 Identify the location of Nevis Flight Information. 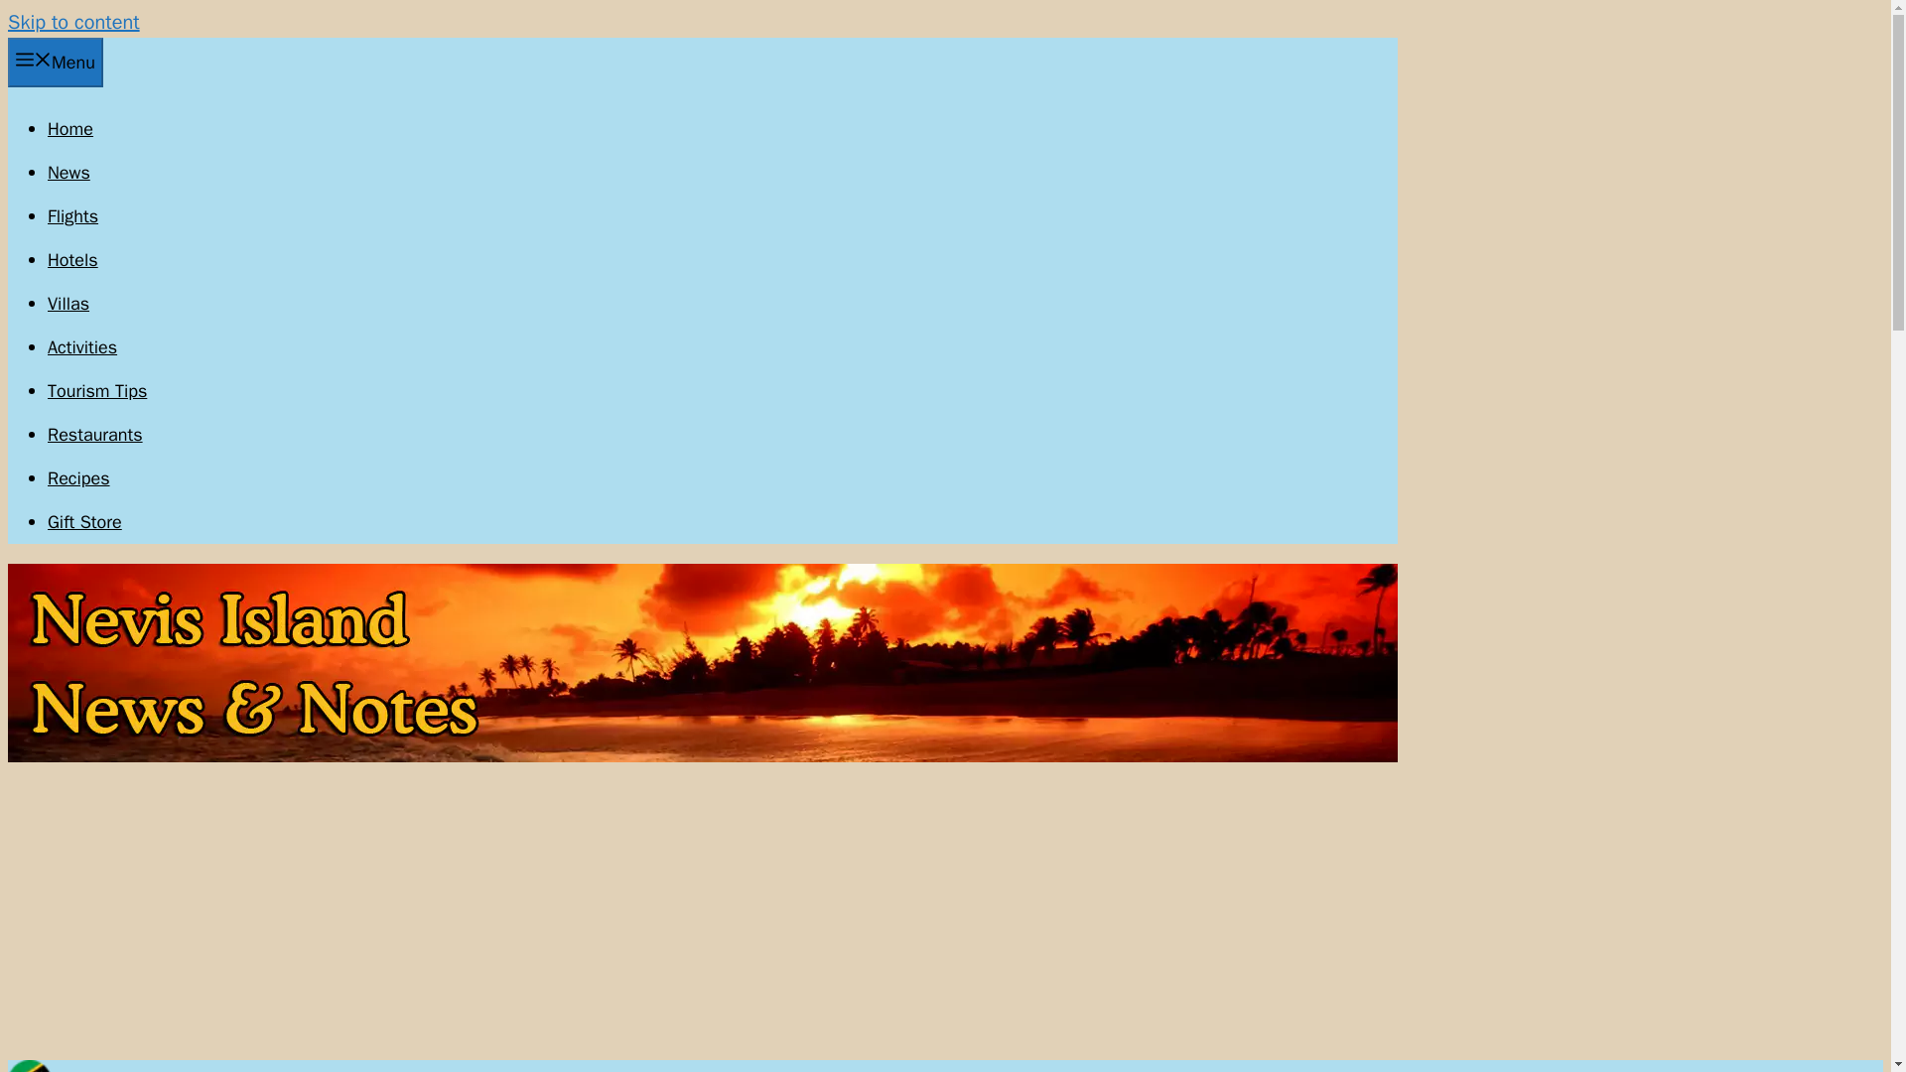
(73, 216).